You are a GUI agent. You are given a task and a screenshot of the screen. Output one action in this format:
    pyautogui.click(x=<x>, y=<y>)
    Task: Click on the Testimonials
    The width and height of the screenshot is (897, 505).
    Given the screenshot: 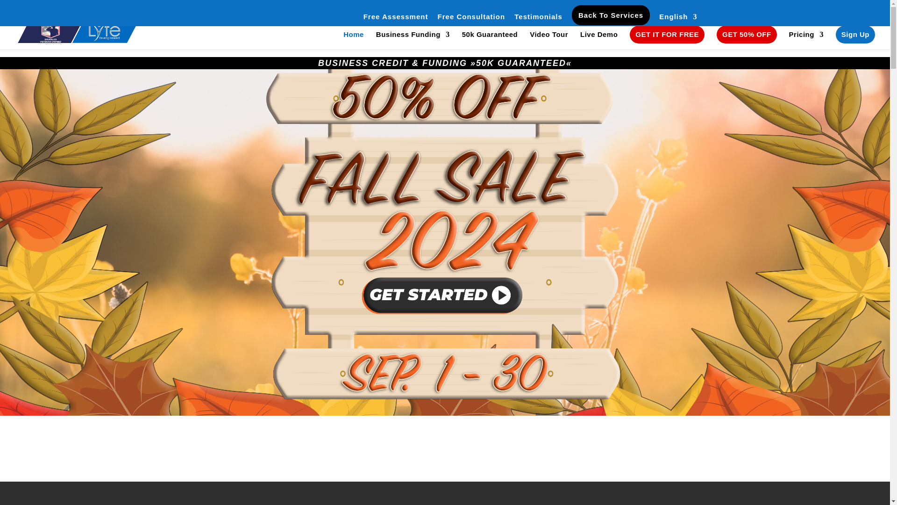 What is the action you would take?
    pyautogui.click(x=538, y=19)
    